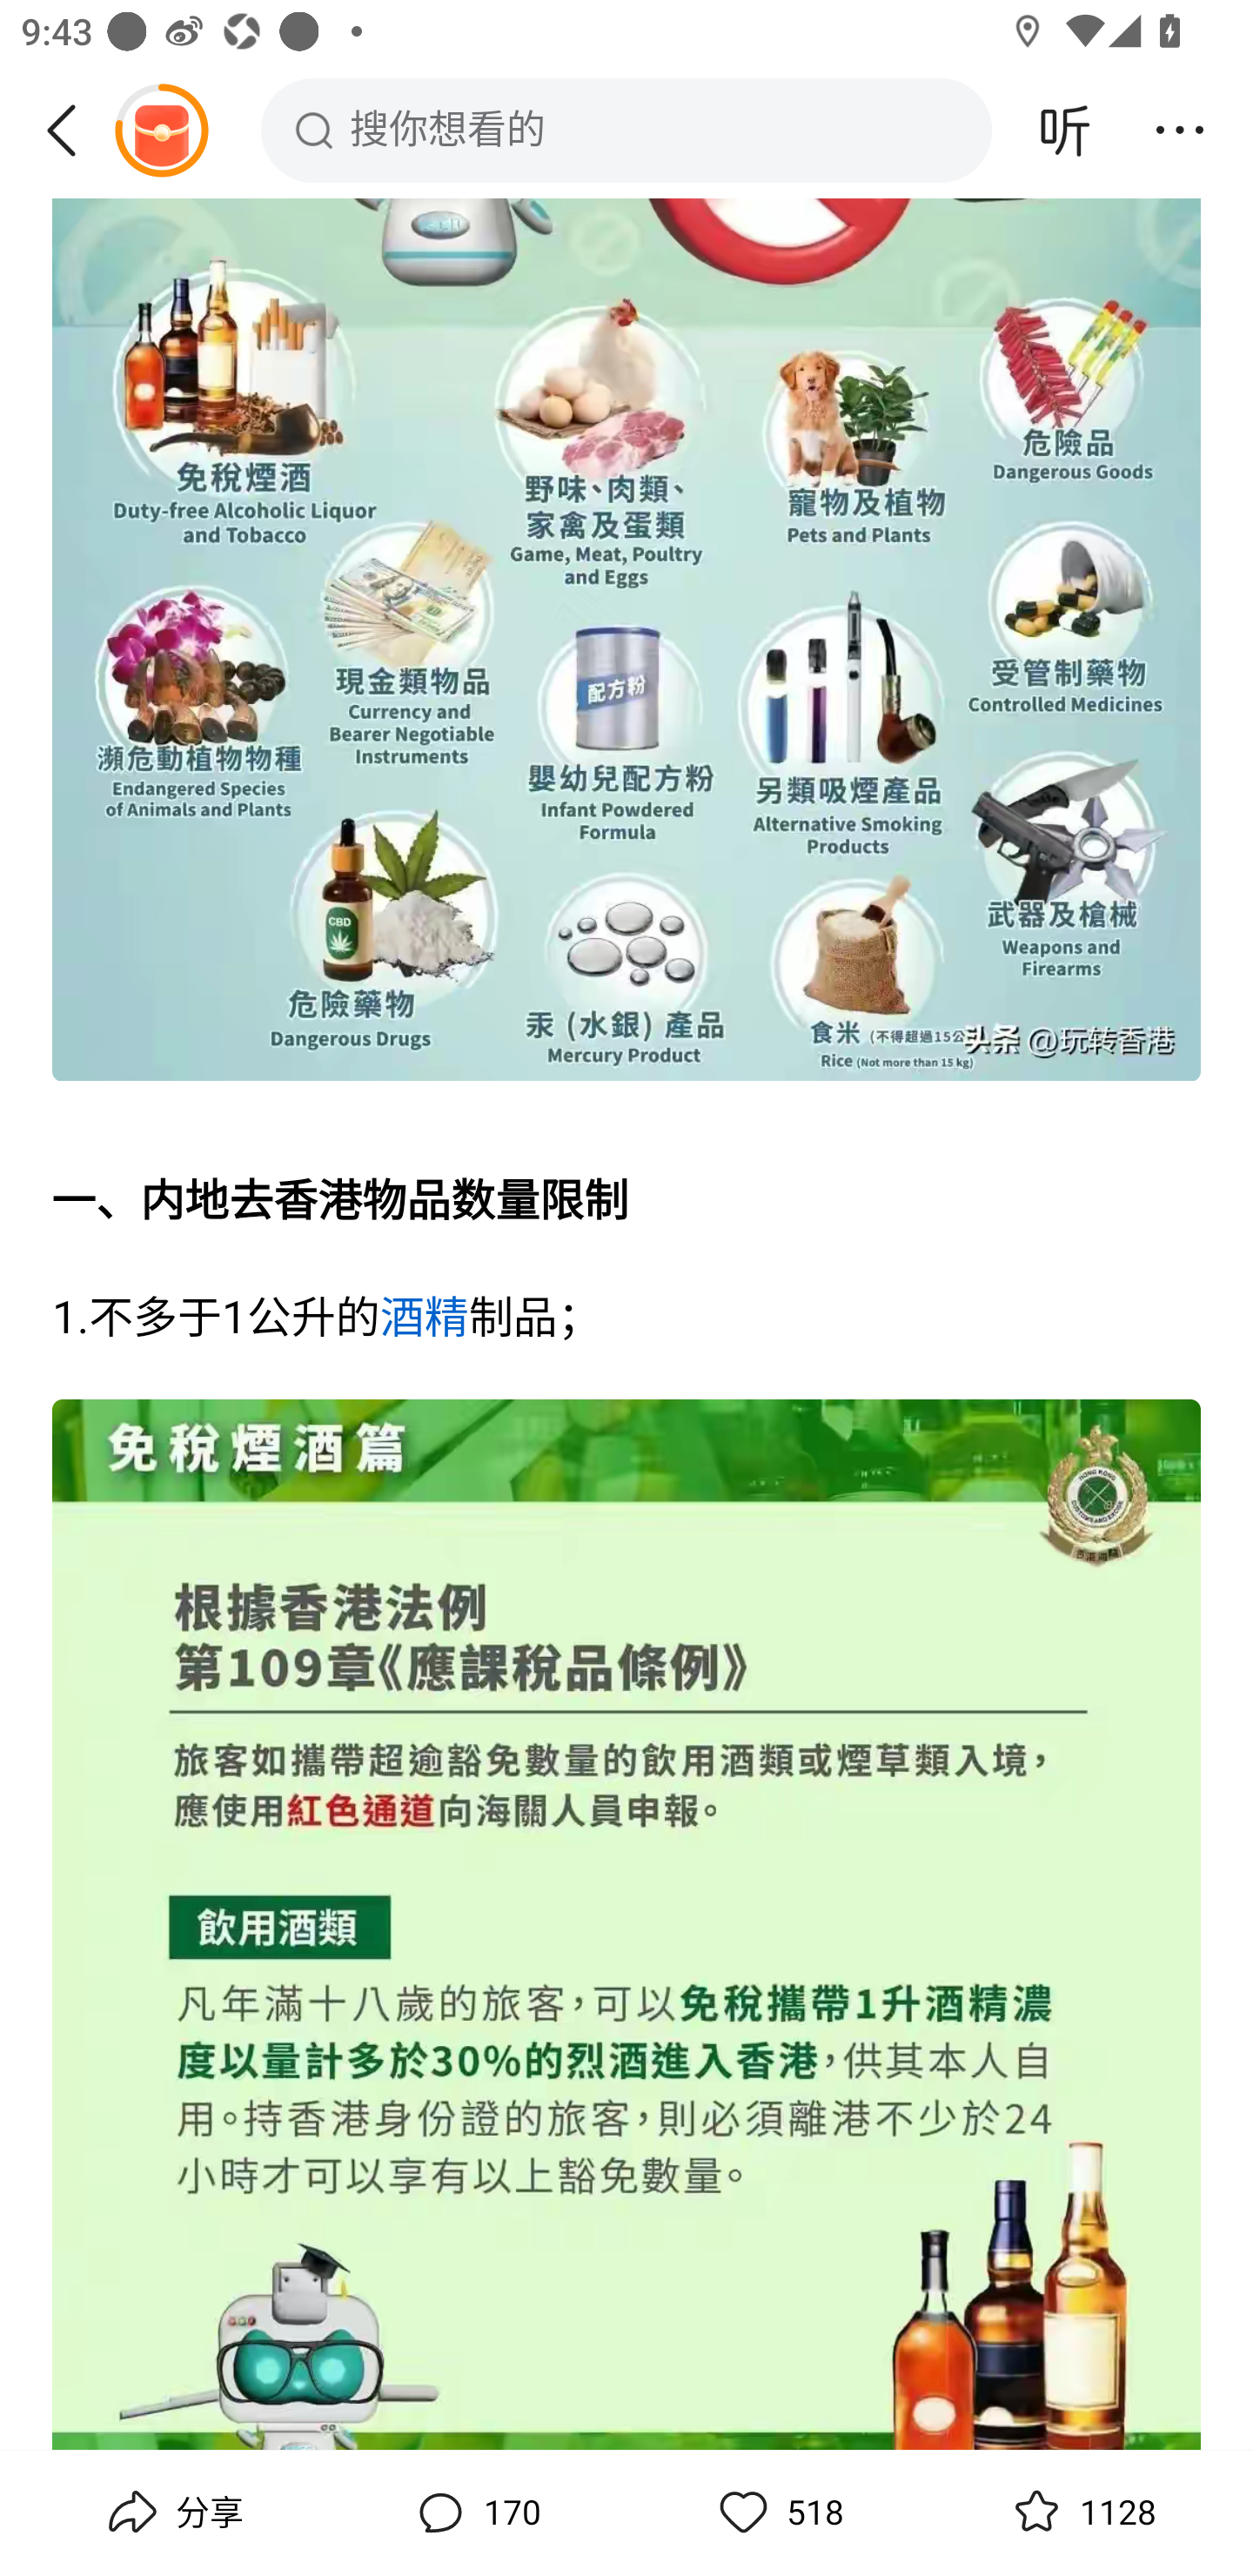  Describe the element at coordinates (475, 2512) in the screenshot. I see `评论,170 170` at that location.